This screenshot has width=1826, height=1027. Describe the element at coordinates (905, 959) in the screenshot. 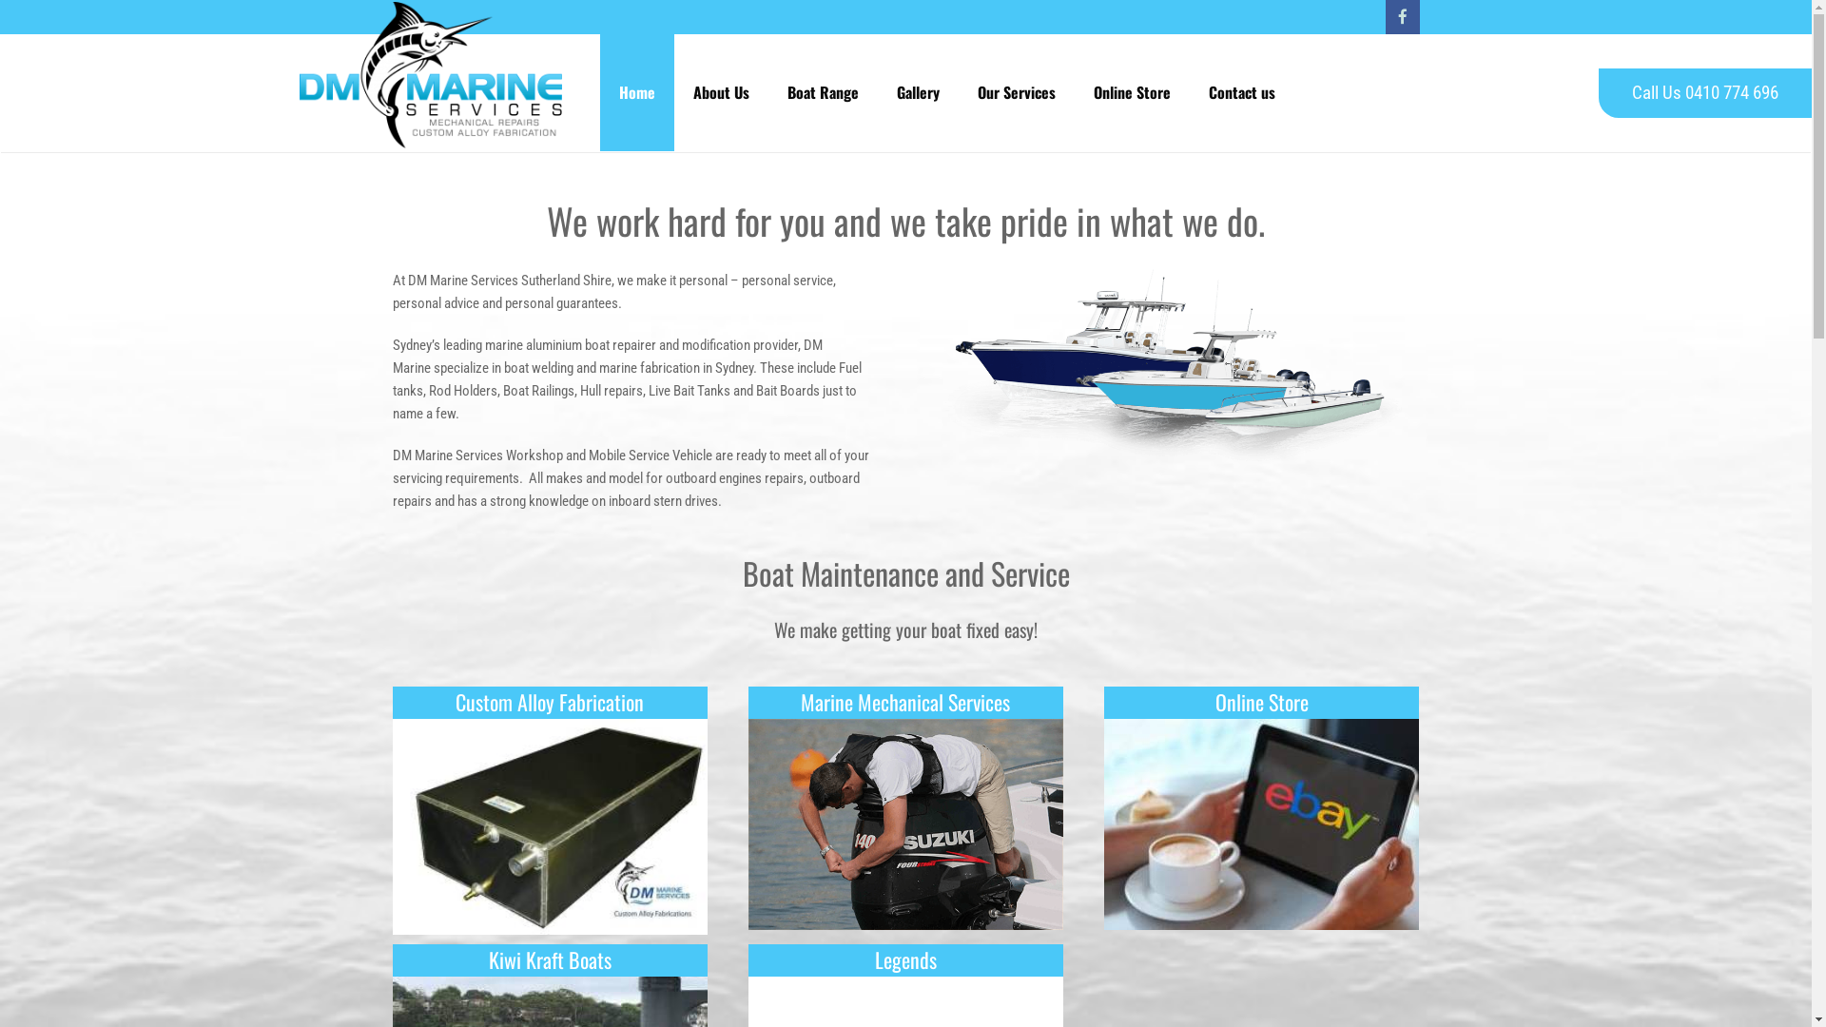

I see `Legends` at that location.